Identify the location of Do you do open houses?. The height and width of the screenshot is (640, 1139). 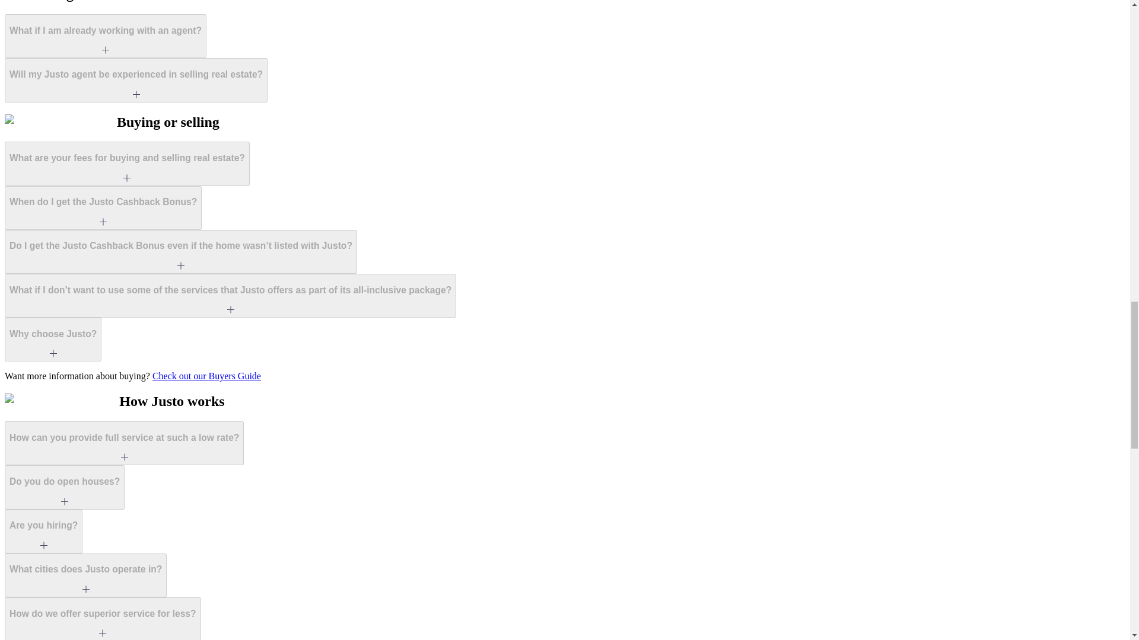
(64, 487).